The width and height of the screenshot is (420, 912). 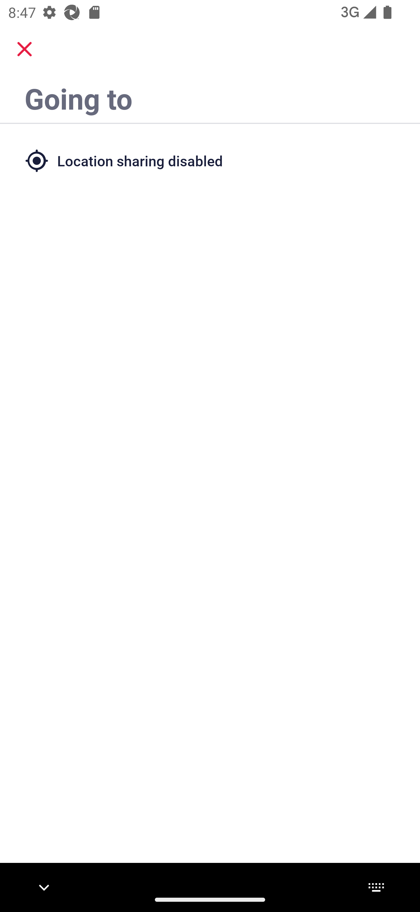 What do you see at coordinates (24, 49) in the screenshot?
I see `close.` at bounding box center [24, 49].